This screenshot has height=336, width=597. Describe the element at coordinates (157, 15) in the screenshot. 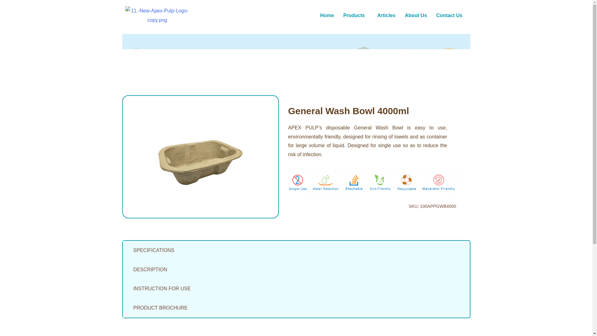

I see `11.-New-Apex-Pulp-Logo-copy.png` at that location.